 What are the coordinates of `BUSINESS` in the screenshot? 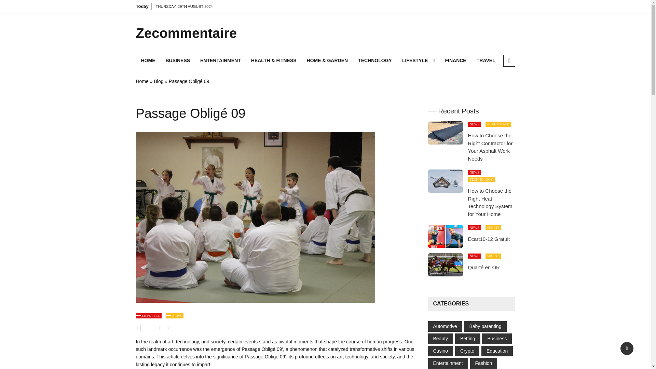 It's located at (178, 60).